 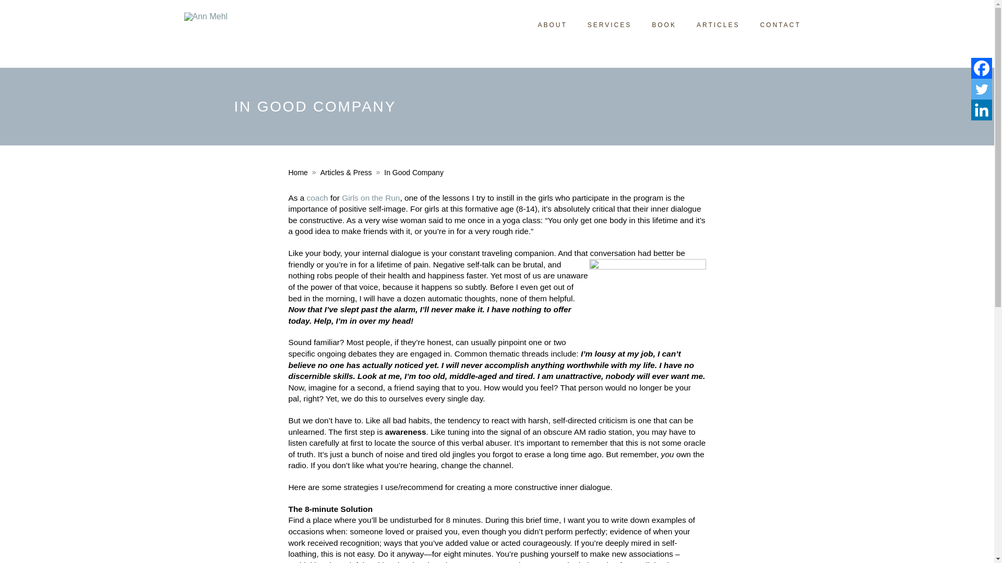 What do you see at coordinates (717, 25) in the screenshot?
I see `ARTICLES` at bounding box center [717, 25].